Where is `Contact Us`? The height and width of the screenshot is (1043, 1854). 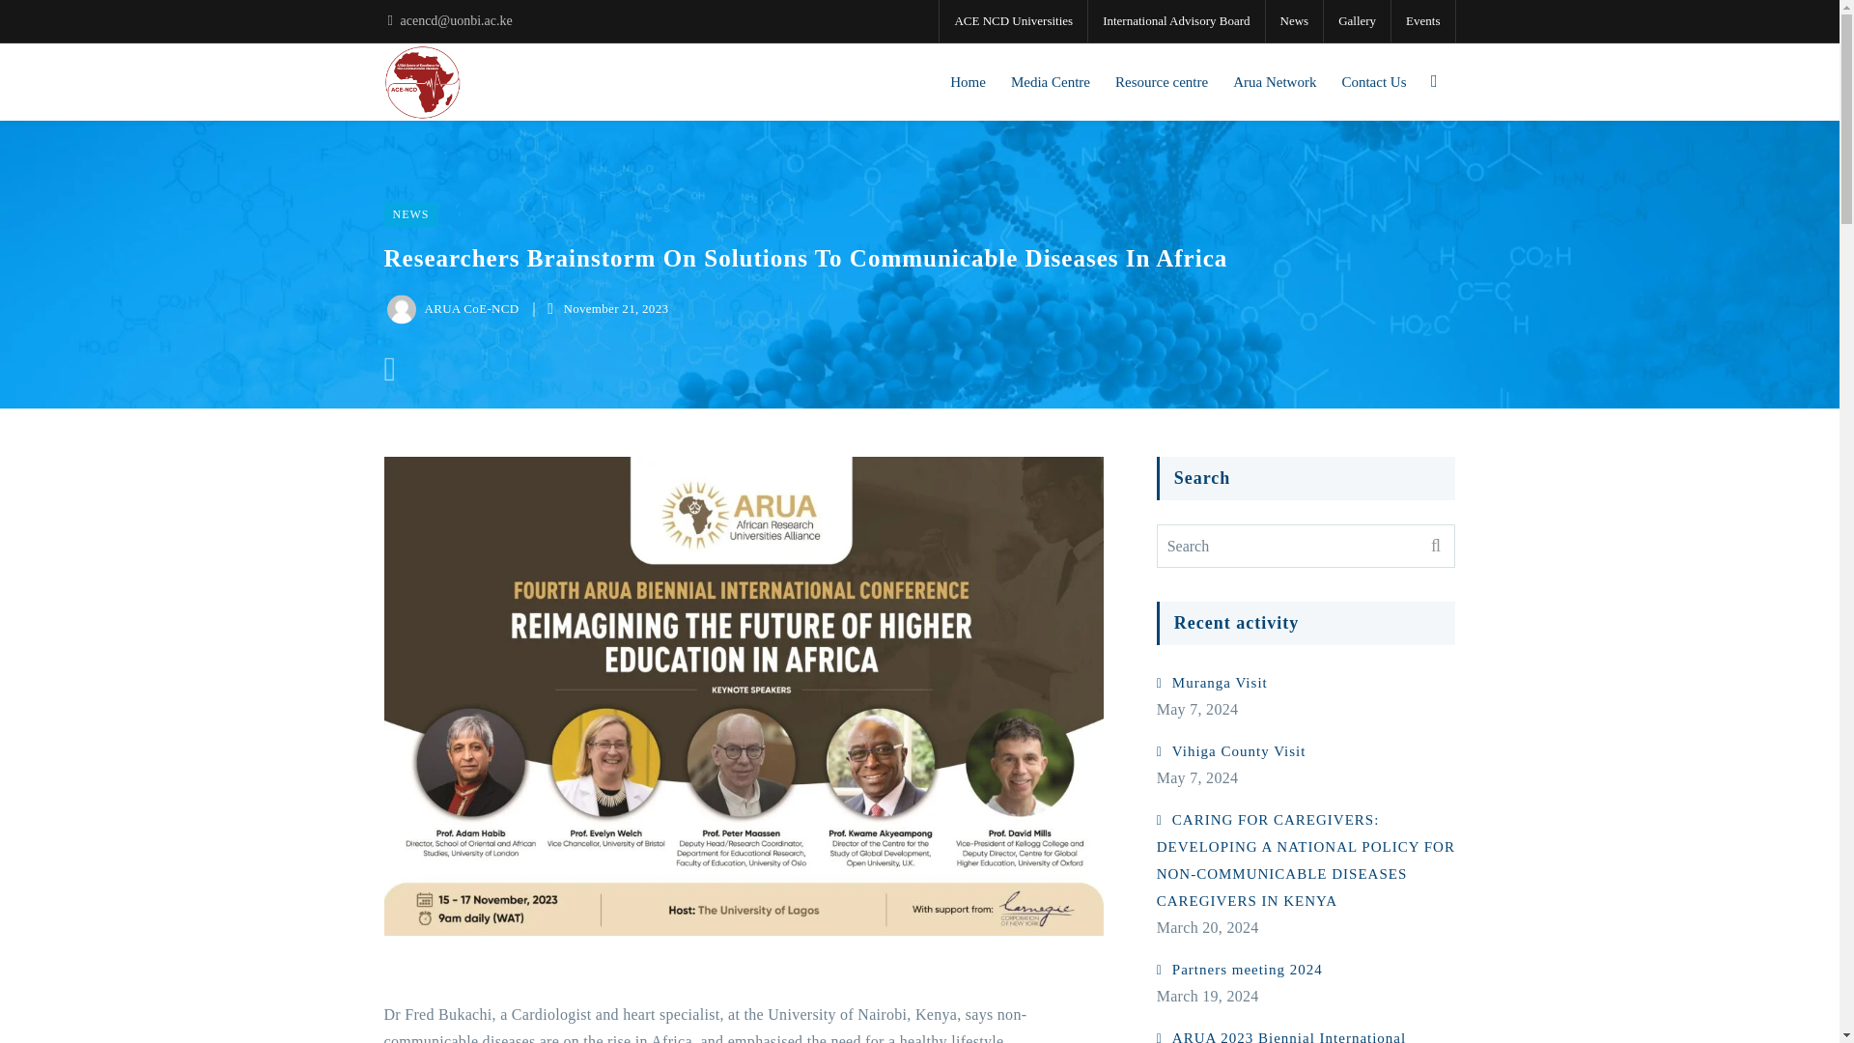
Contact Us is located at coordinates (1373, 82).